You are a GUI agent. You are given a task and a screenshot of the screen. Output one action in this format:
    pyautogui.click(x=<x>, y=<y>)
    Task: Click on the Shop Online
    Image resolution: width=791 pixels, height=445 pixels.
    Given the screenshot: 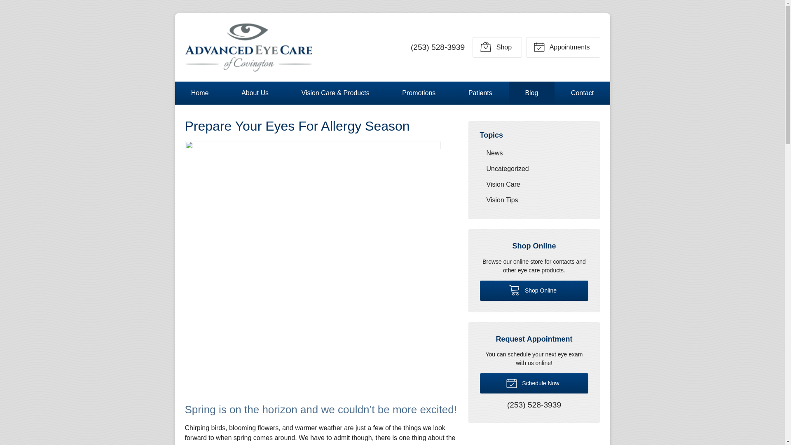 What is the action you would take?
    pyautogui.click(x=534, y=291)
    